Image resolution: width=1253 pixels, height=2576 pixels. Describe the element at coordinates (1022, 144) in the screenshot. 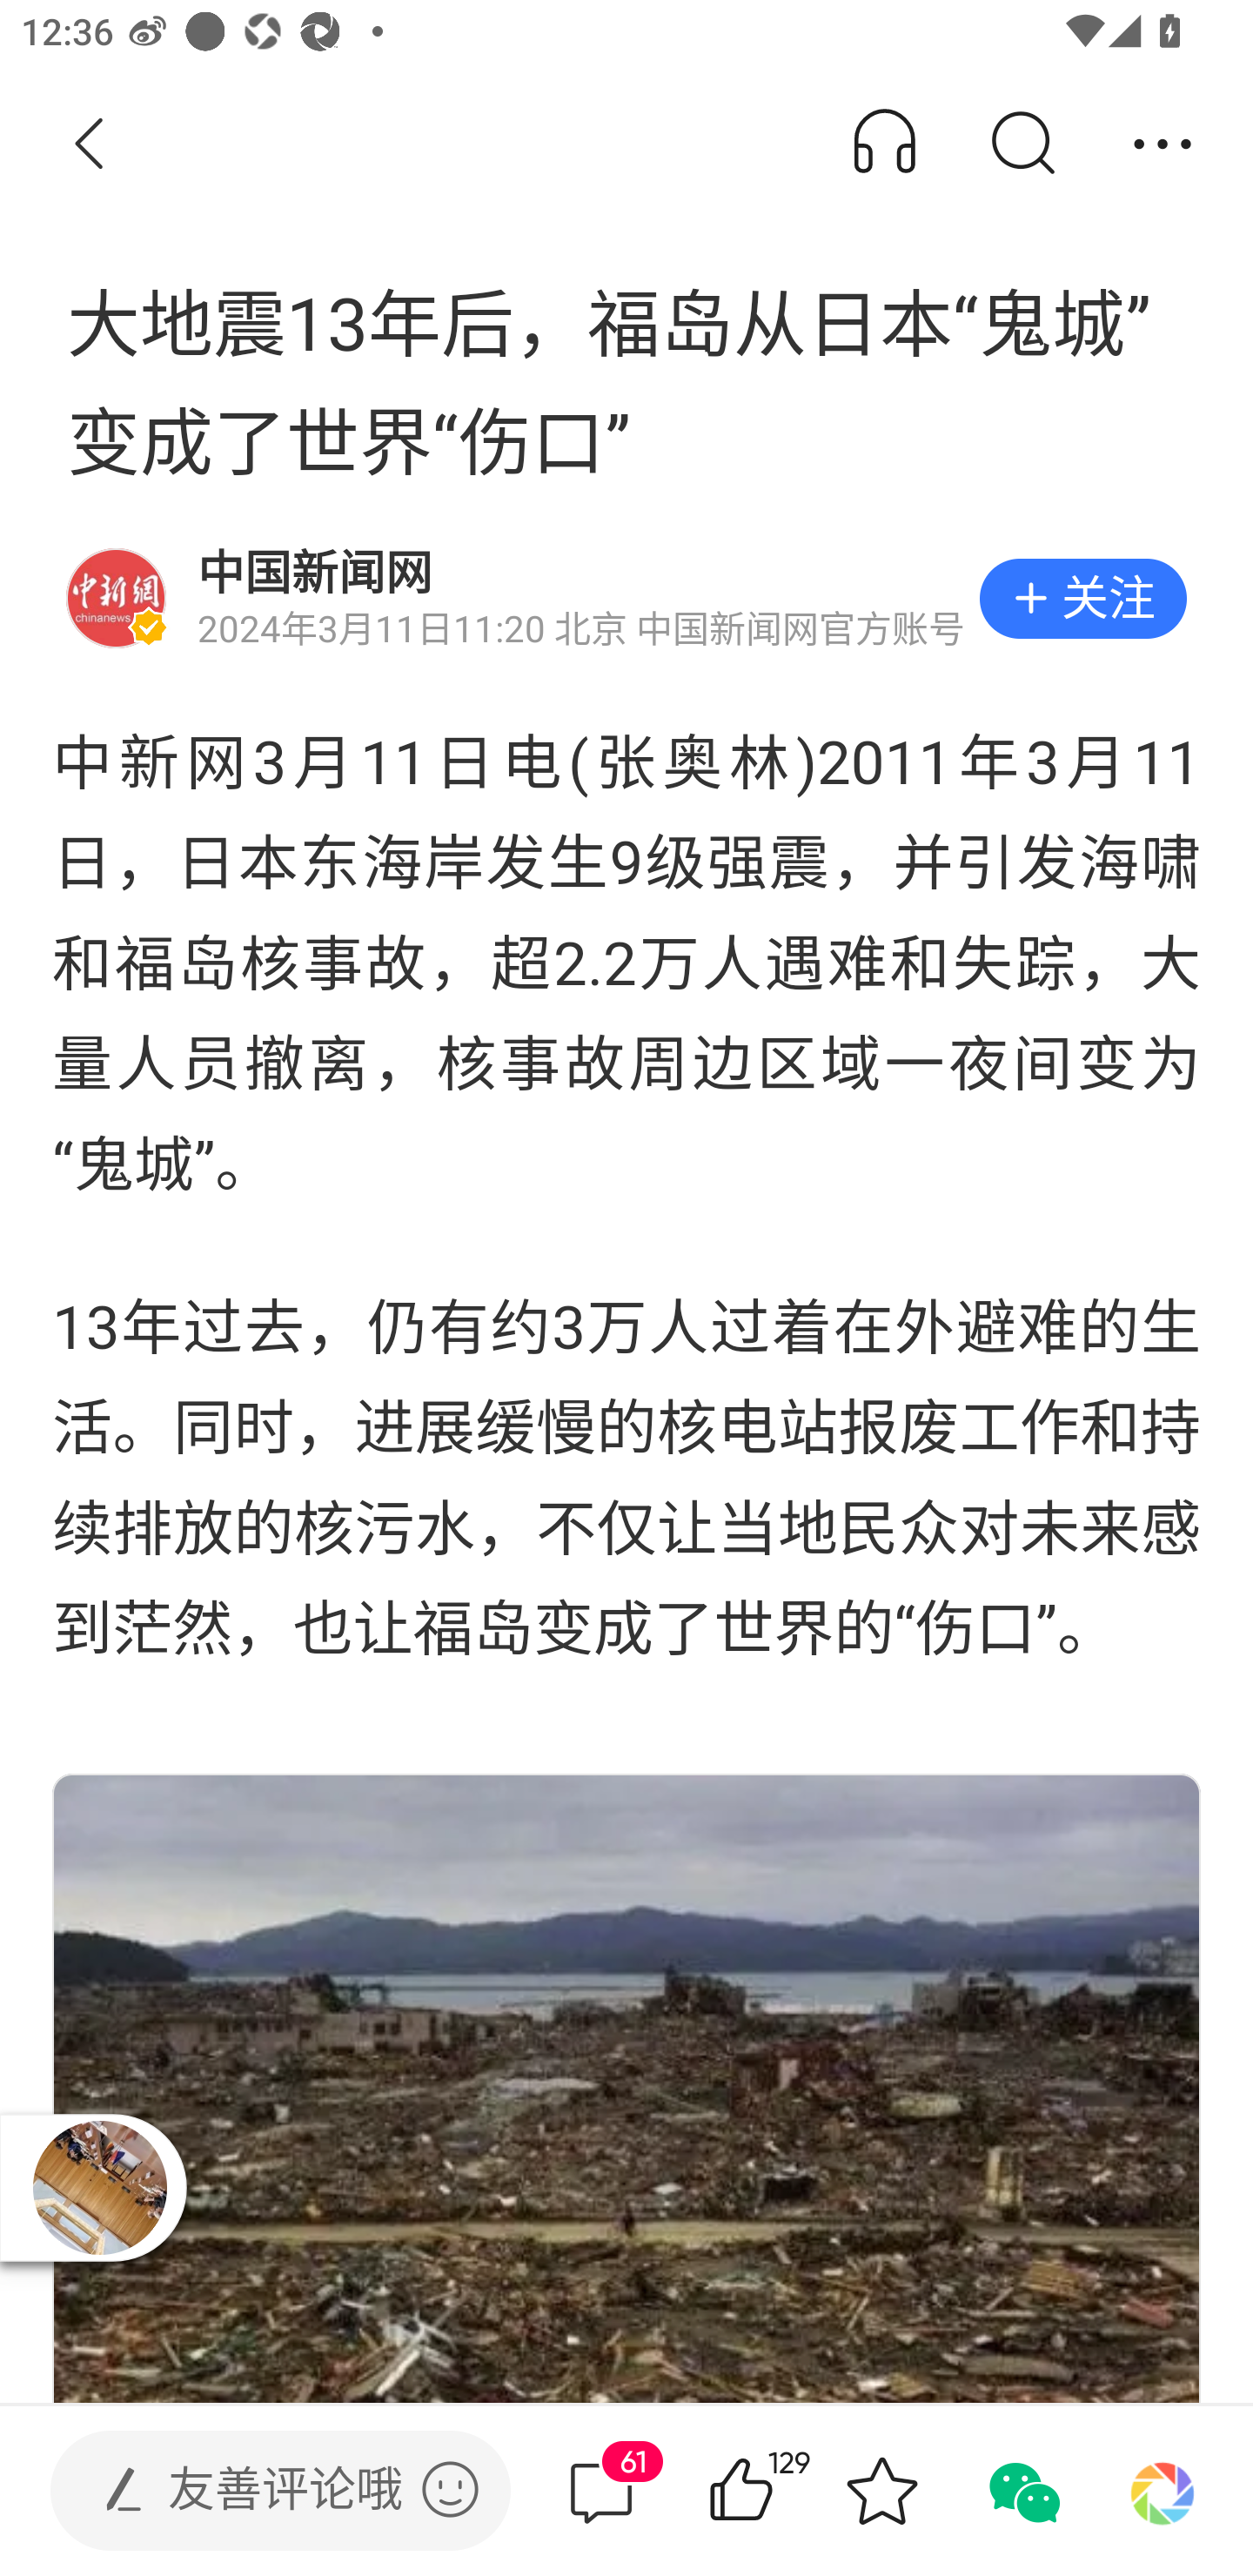

I see `搜索 ` at that location.